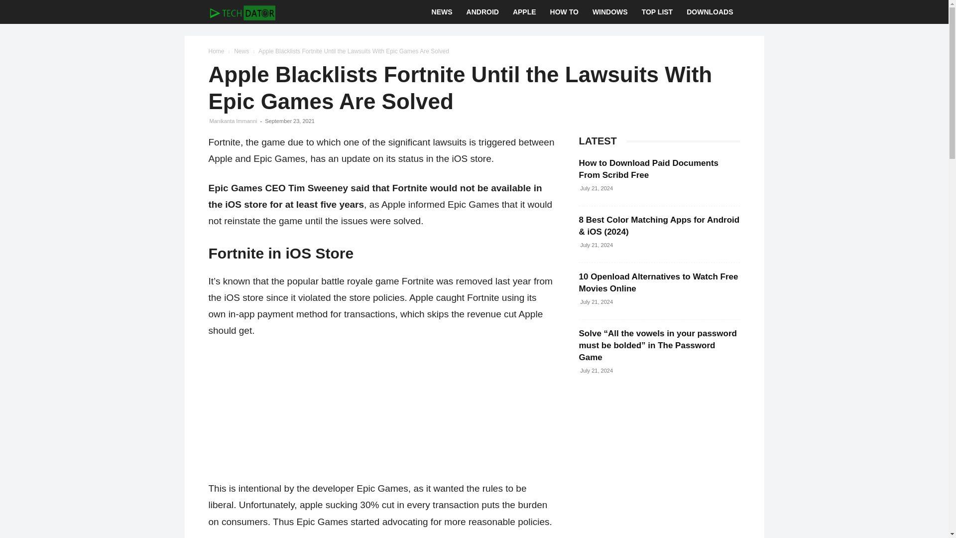 The height and width of the screenshot is (538, 956). What do you see at coordinates (233, 121) in the screenshot?
I see `Manikanta Immanni` at bounding box center [233, 121].